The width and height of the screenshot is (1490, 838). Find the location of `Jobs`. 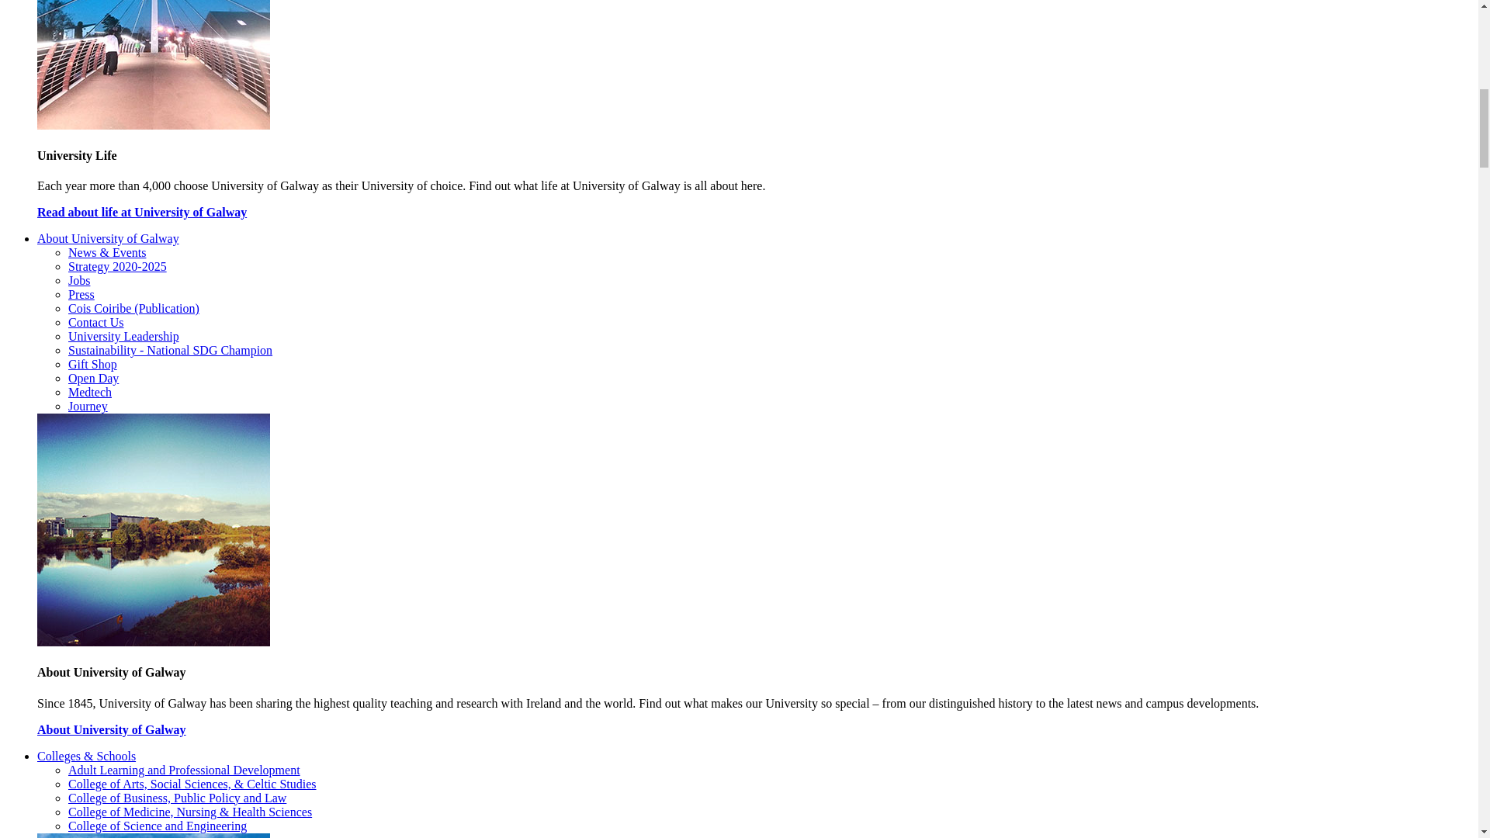

Jobs is located at coordinates (79, 281).